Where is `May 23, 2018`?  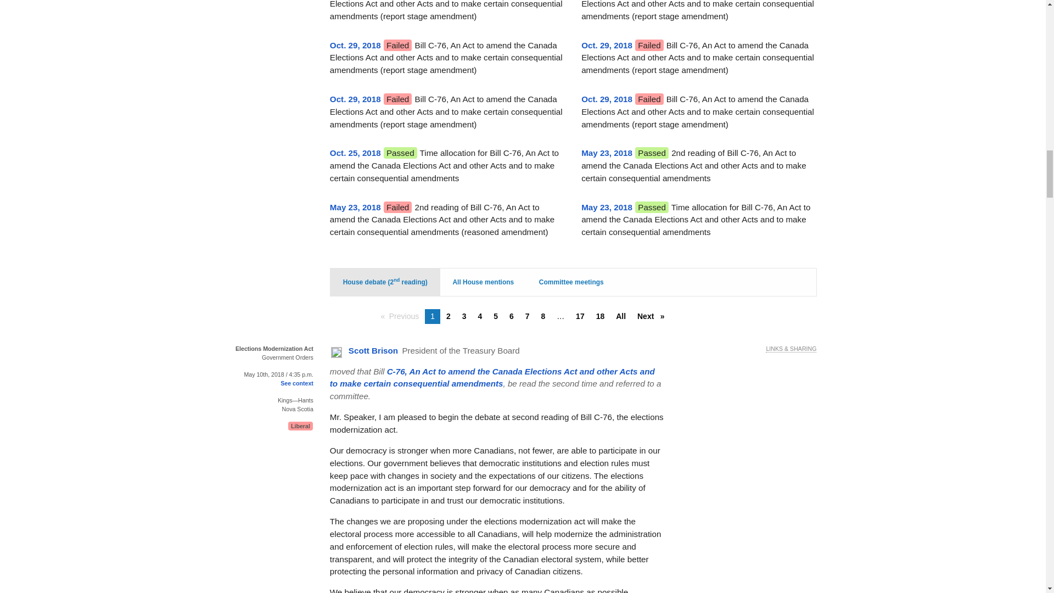
May 23, 2018 is located at coordinates (607, 207).